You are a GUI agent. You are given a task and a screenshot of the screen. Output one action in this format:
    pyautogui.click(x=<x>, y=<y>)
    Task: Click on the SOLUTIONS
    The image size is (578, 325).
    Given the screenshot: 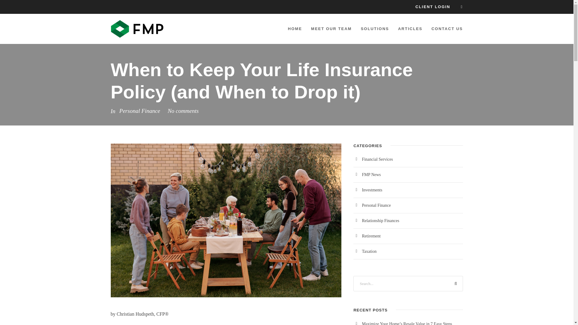 What is the action you would take?
    pyautogui.click(x=375, y=30)
    